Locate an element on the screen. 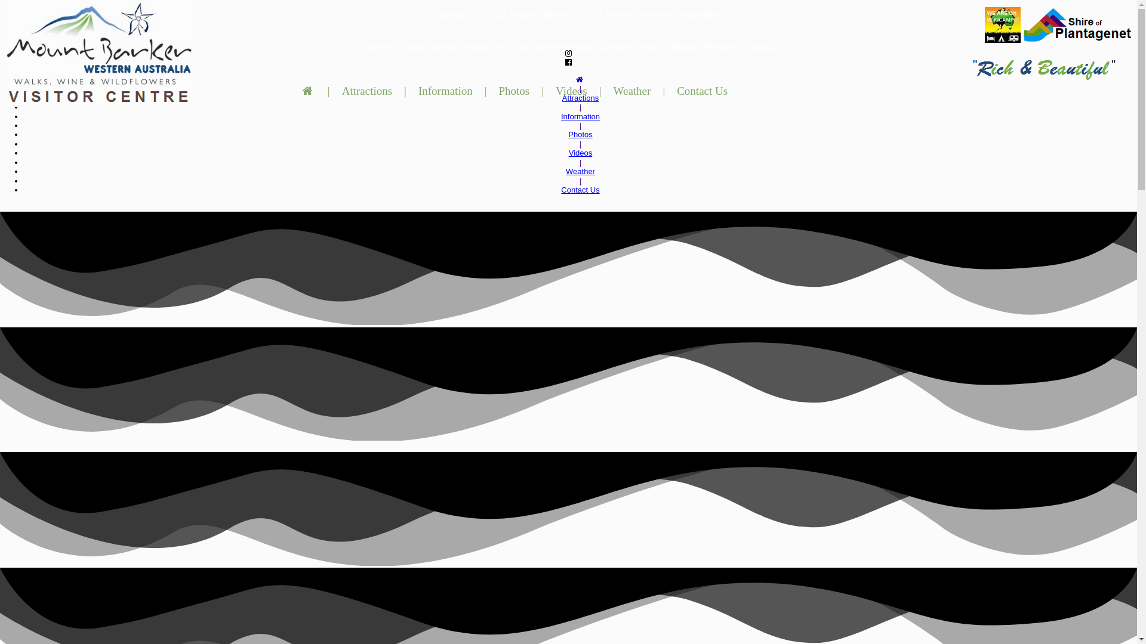  | is located at coordinates (580, 107).